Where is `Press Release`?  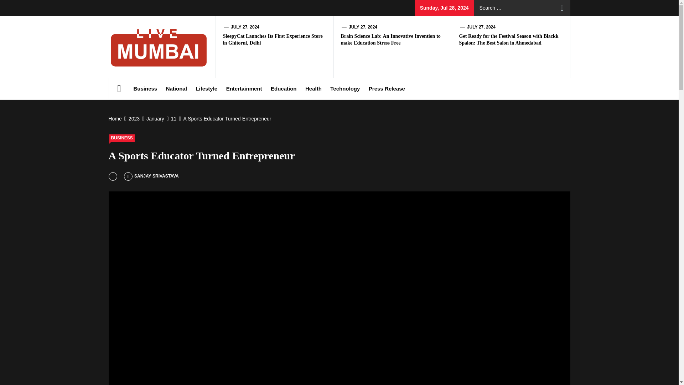
Press Release is located at coordinates (387, 88).